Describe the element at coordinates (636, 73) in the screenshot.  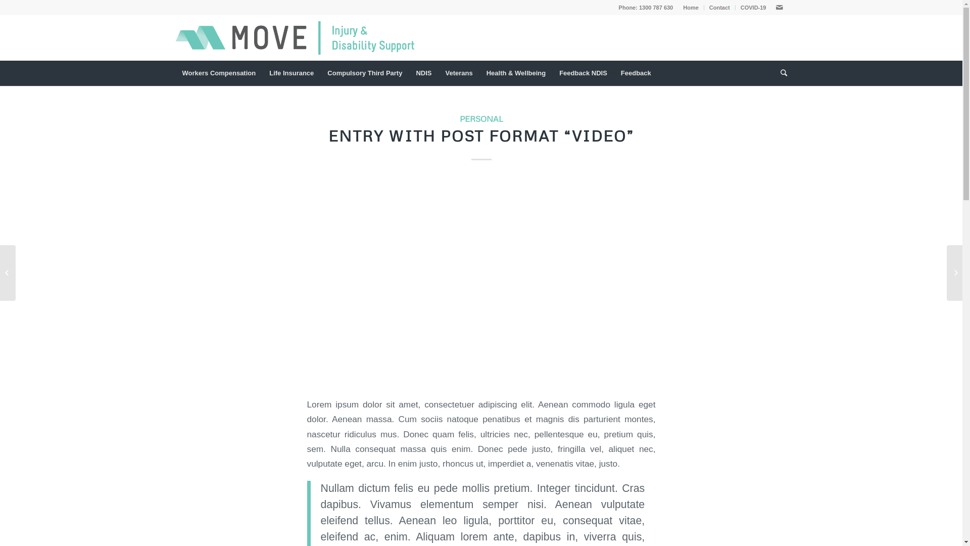
I see `Feedback` at that location.